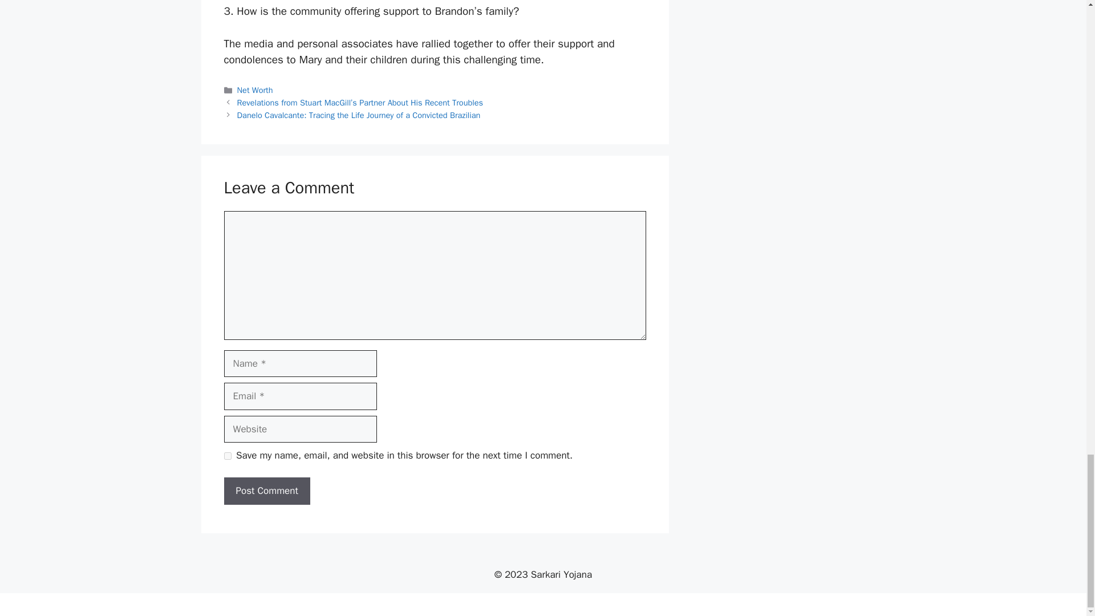 The height and width of the screenshot is (616, 1095). Describe the element at coordinates (255, 90) in the screenshot. I see `Net Worth` at that location.